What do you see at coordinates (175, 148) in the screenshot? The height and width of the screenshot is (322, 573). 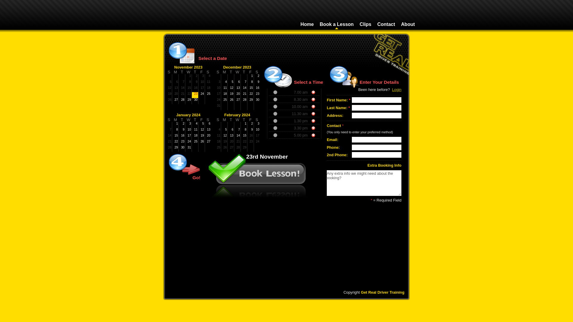 I see `29` at bounding box center [175, 148].